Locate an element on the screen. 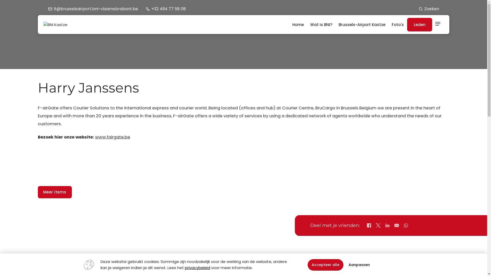 The image size is (491, 276). Accepteer alle is located at coordinates (325, 265).